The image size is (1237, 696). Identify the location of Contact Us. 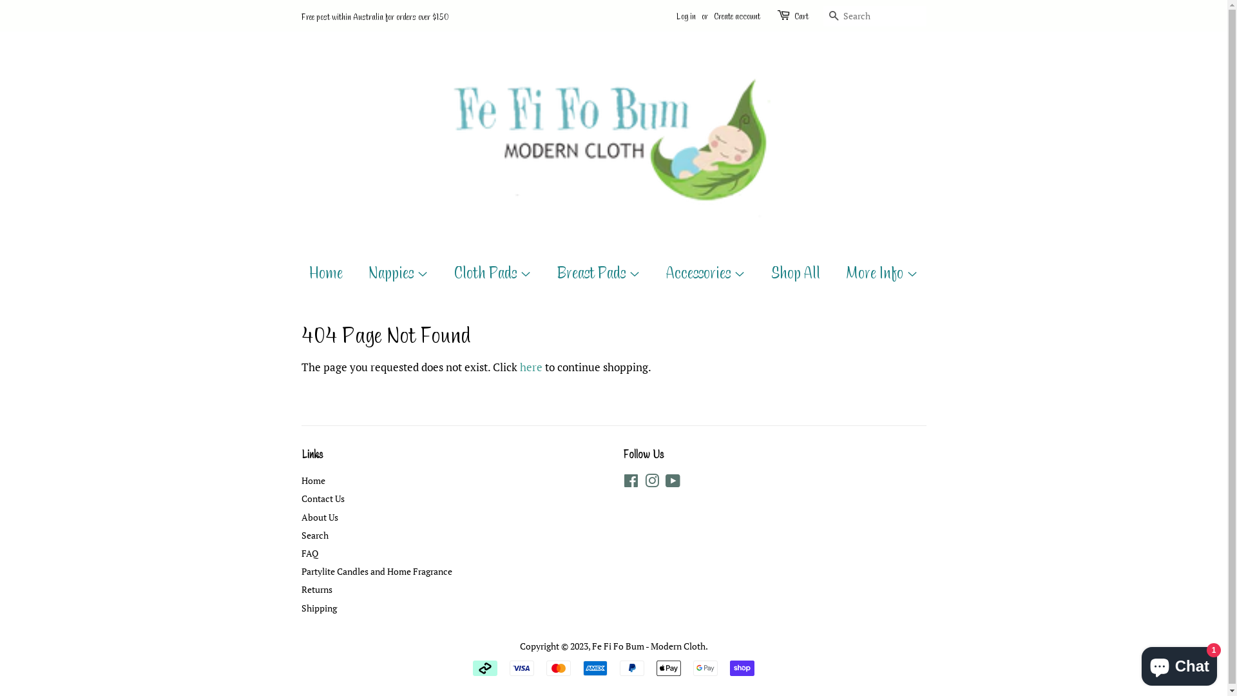
(323, 499).